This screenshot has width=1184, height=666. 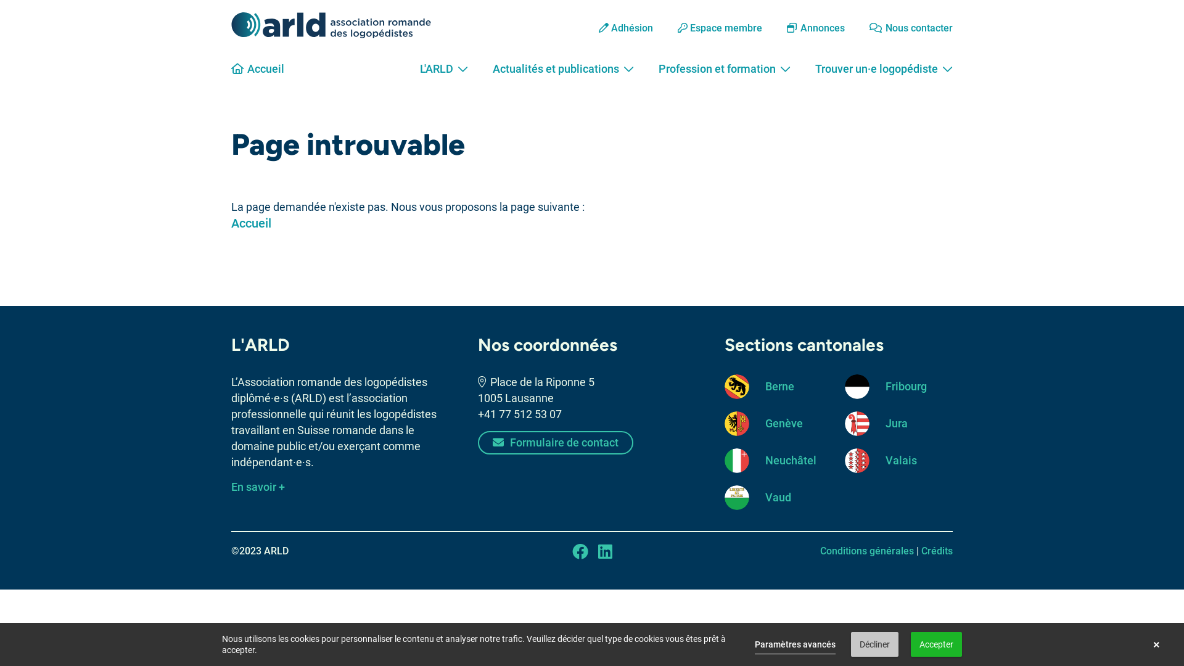 What do you see at coordinates (606, 551) in the screenshot?
I see `Lien compte linkedin` at bounding box center [606, 551].